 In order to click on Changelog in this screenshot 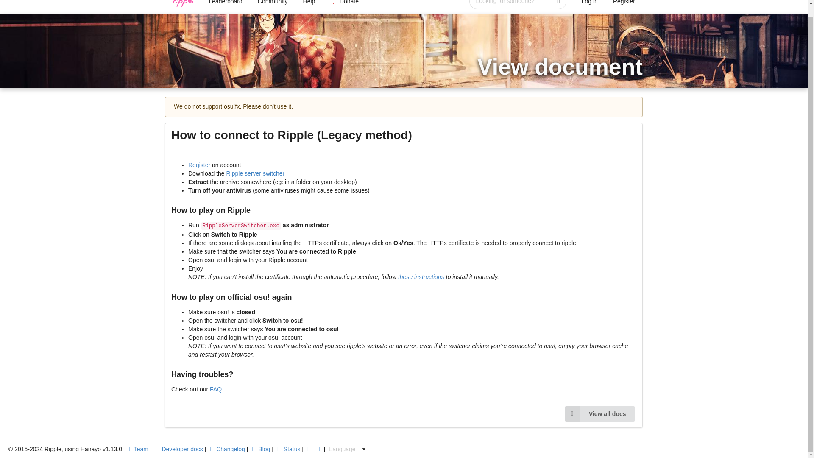, I will do `click(226, 449)`.